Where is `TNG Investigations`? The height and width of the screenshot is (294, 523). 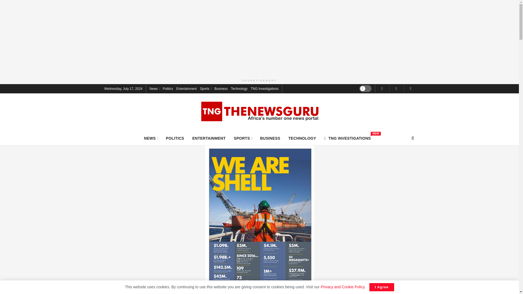
TNG Investigations is located at coordinates (264, 88).